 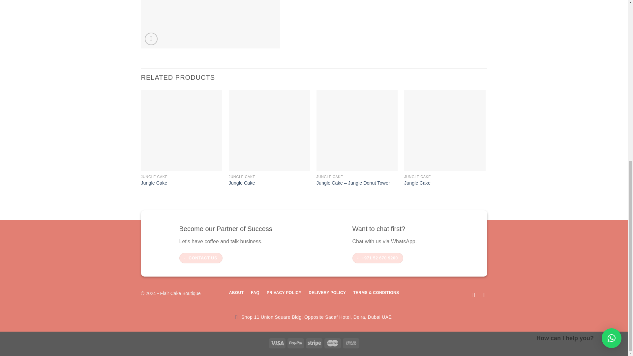 I want to click on IMG-20230625-WA0033, so click(x=210, y=24).